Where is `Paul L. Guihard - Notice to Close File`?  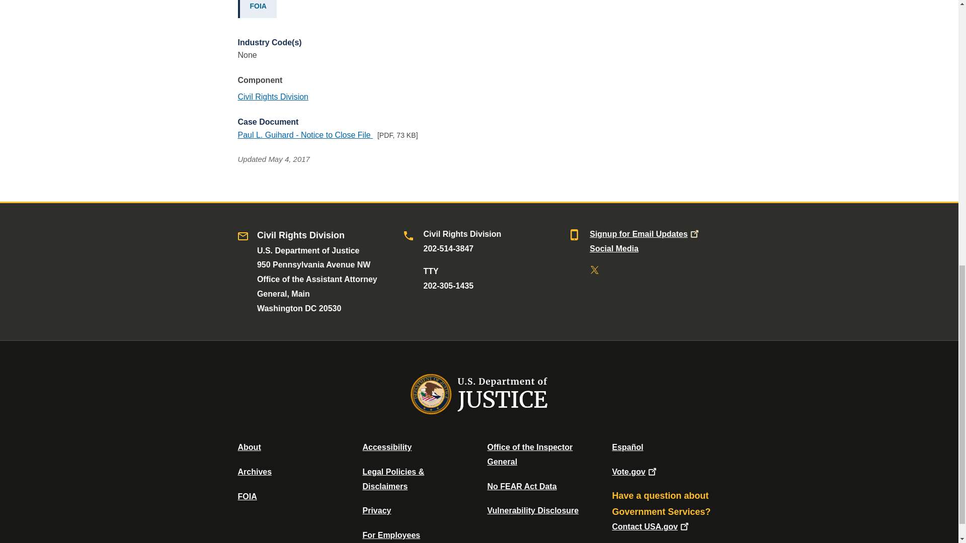
Paul L. Guihard - Notice to Close File is located at coordinates (305, 135).